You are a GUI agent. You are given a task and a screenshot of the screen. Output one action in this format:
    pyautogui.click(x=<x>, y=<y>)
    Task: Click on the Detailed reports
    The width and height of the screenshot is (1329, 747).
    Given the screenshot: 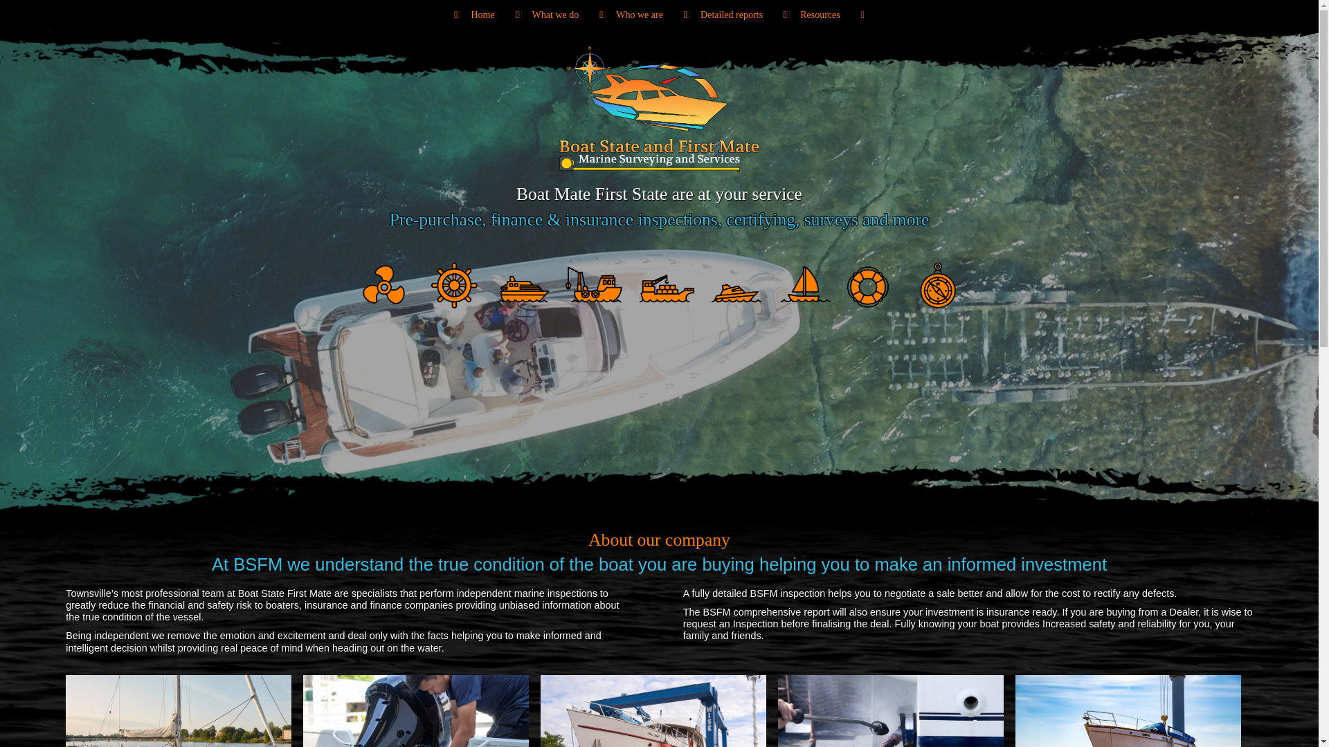 What is the action you would take?
    pyautogui.click(x=723, y=15)
    